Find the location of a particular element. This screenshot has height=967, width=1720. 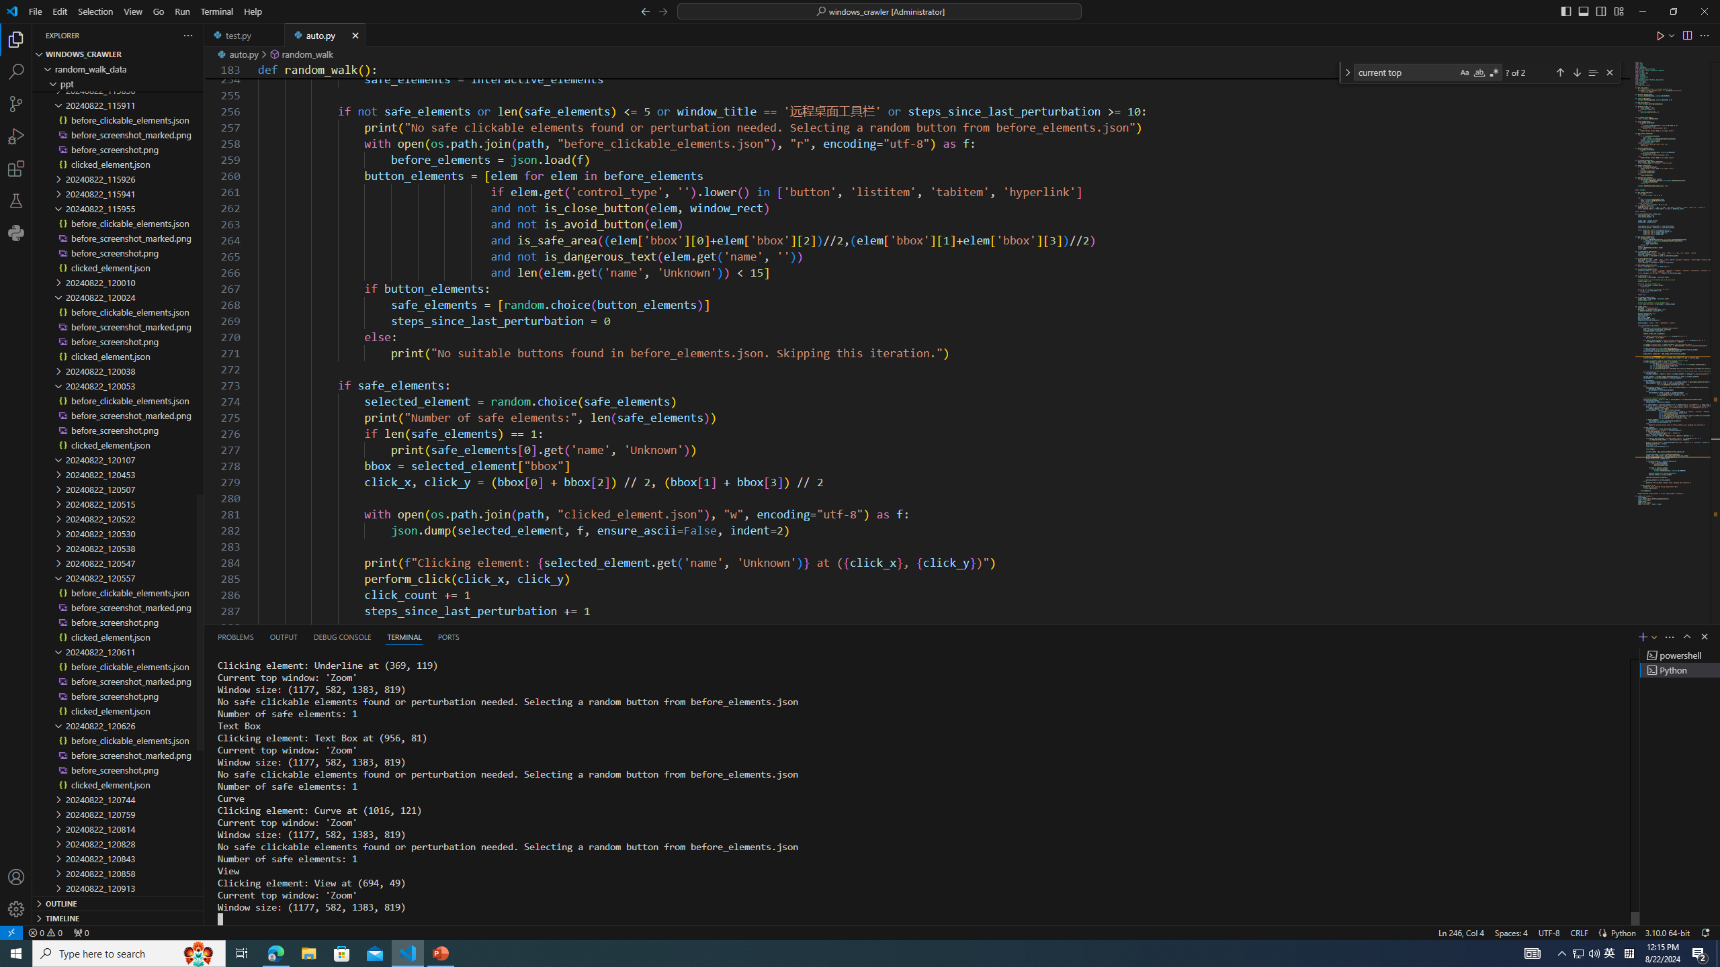

Previous Match (Shift+Enter) is located at coordinates (1560, 73).